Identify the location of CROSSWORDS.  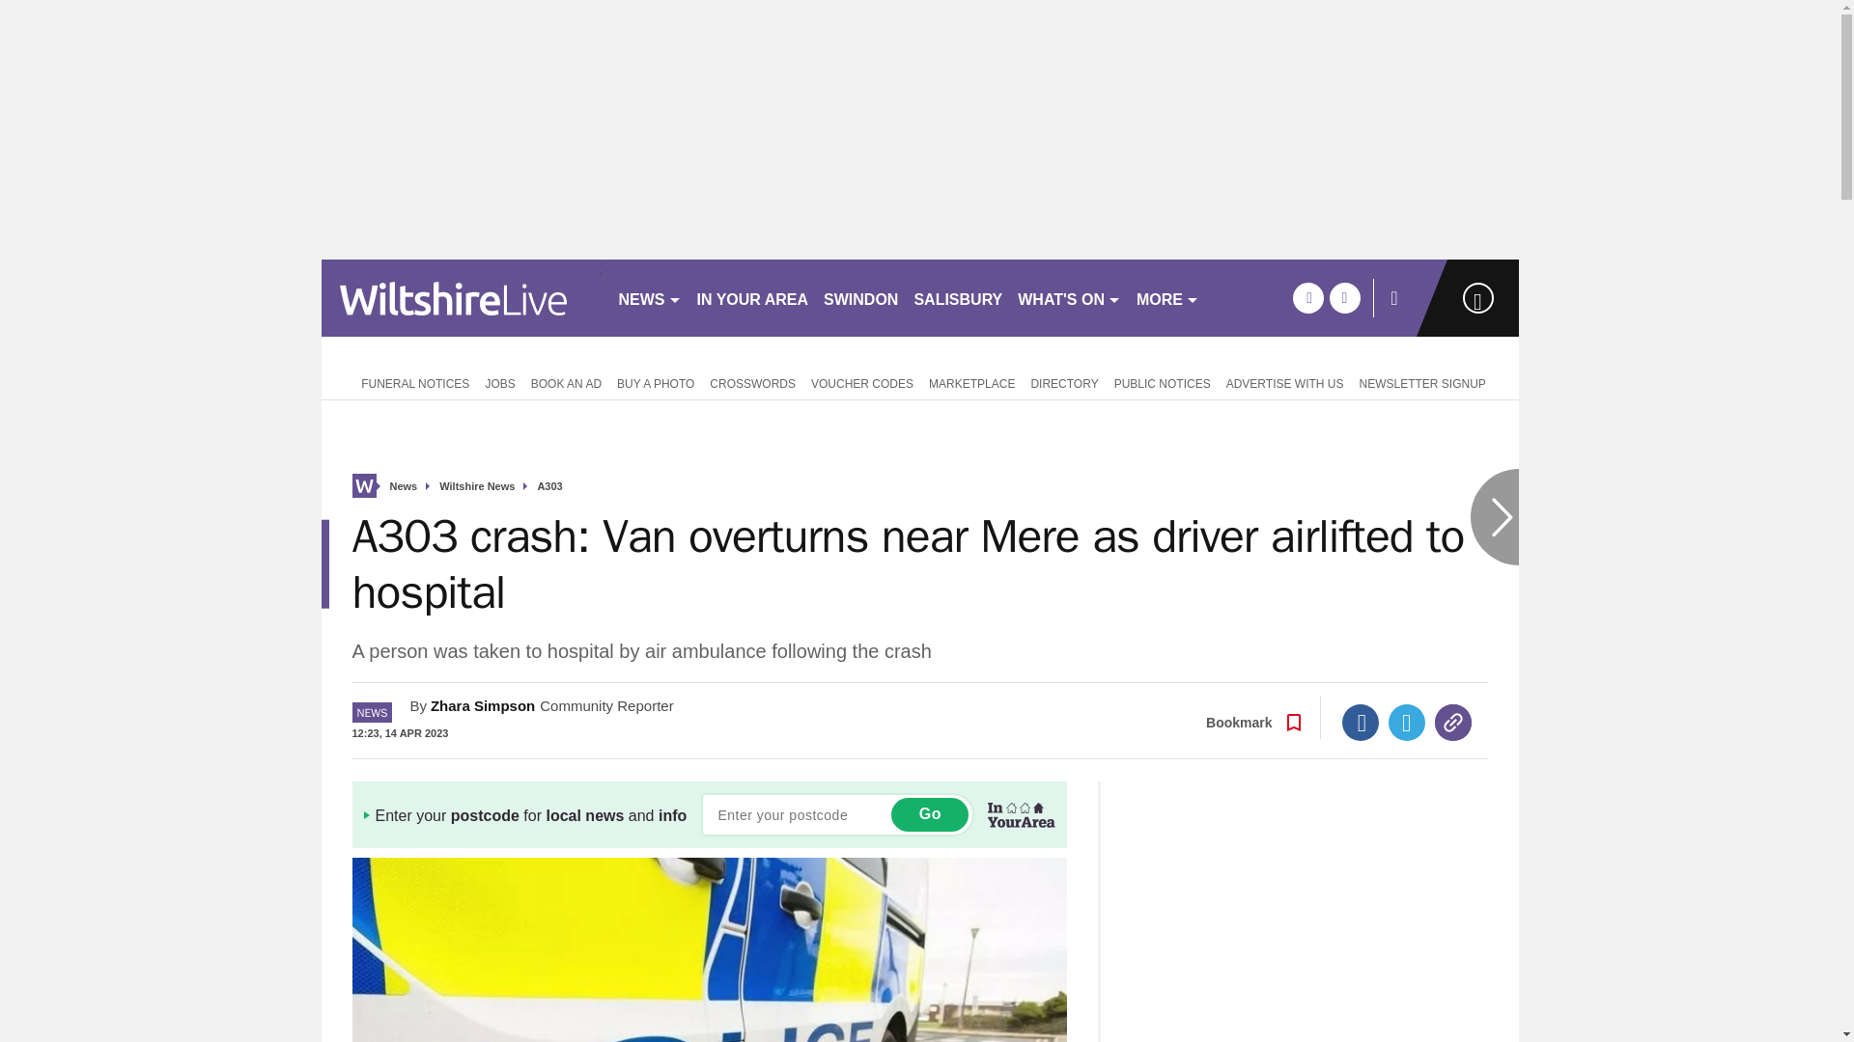
(752, 382).